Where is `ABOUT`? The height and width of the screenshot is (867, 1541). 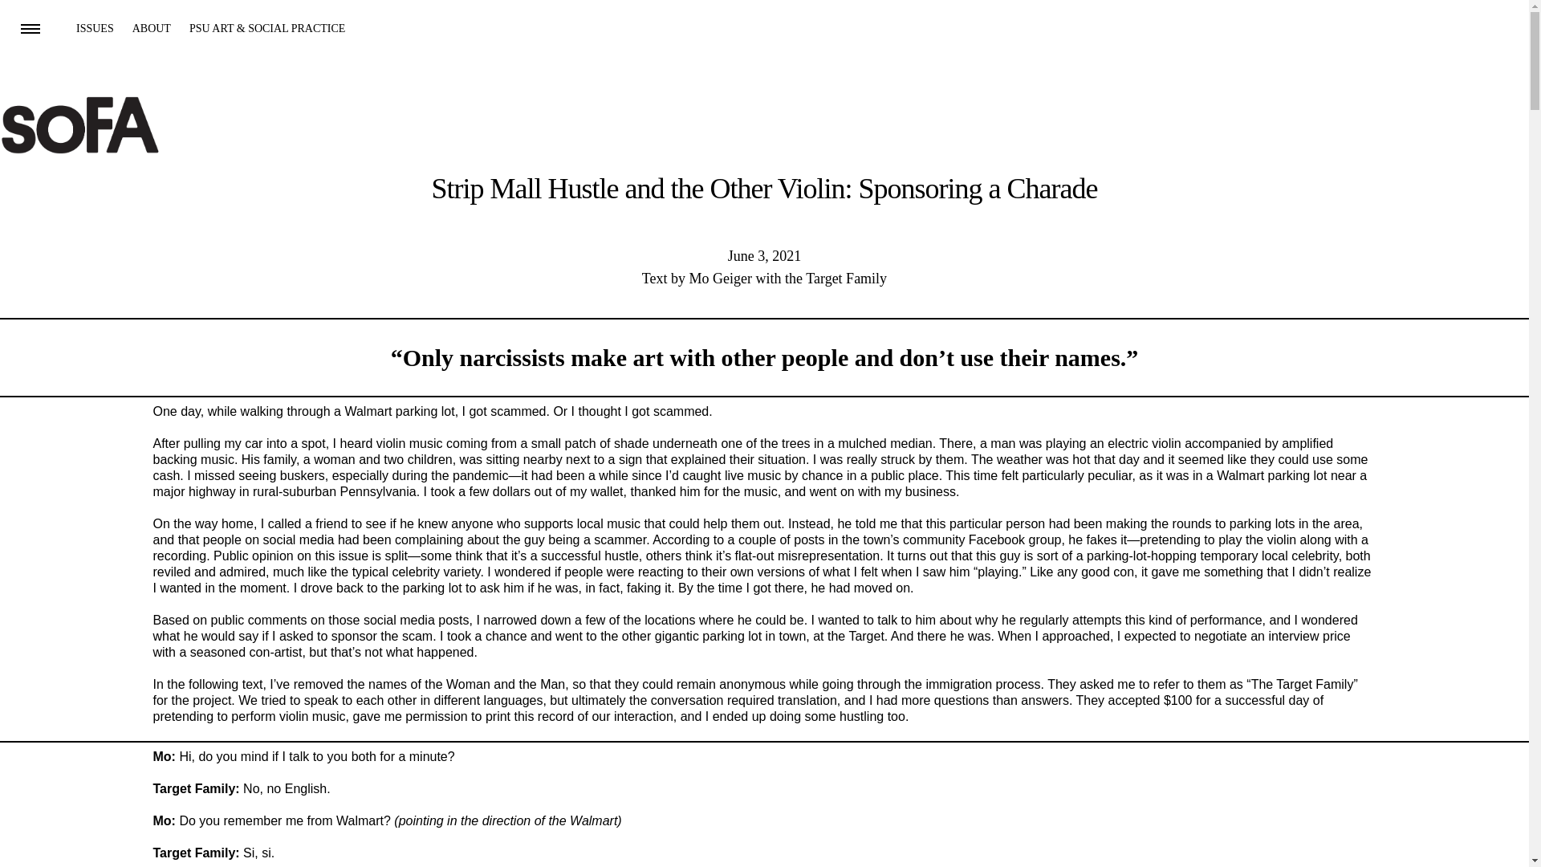 ABOUT is located at coordinates (152, 29).